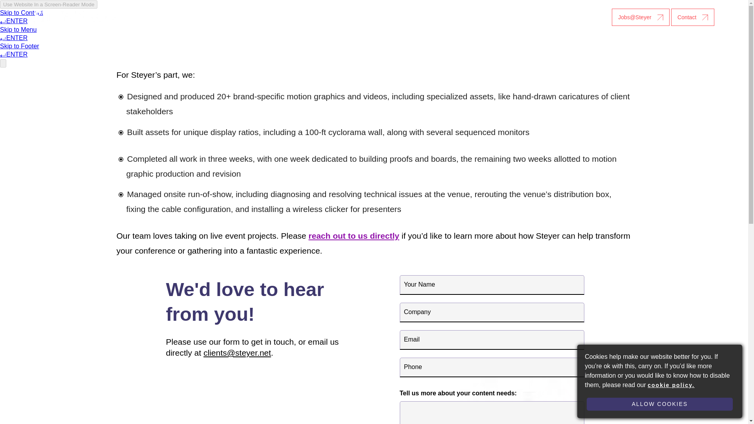 The width and height of the screenshot is (754, 424). Describe the element at coordinates (393, 17) in the screenshot. I see `Team` at that location.